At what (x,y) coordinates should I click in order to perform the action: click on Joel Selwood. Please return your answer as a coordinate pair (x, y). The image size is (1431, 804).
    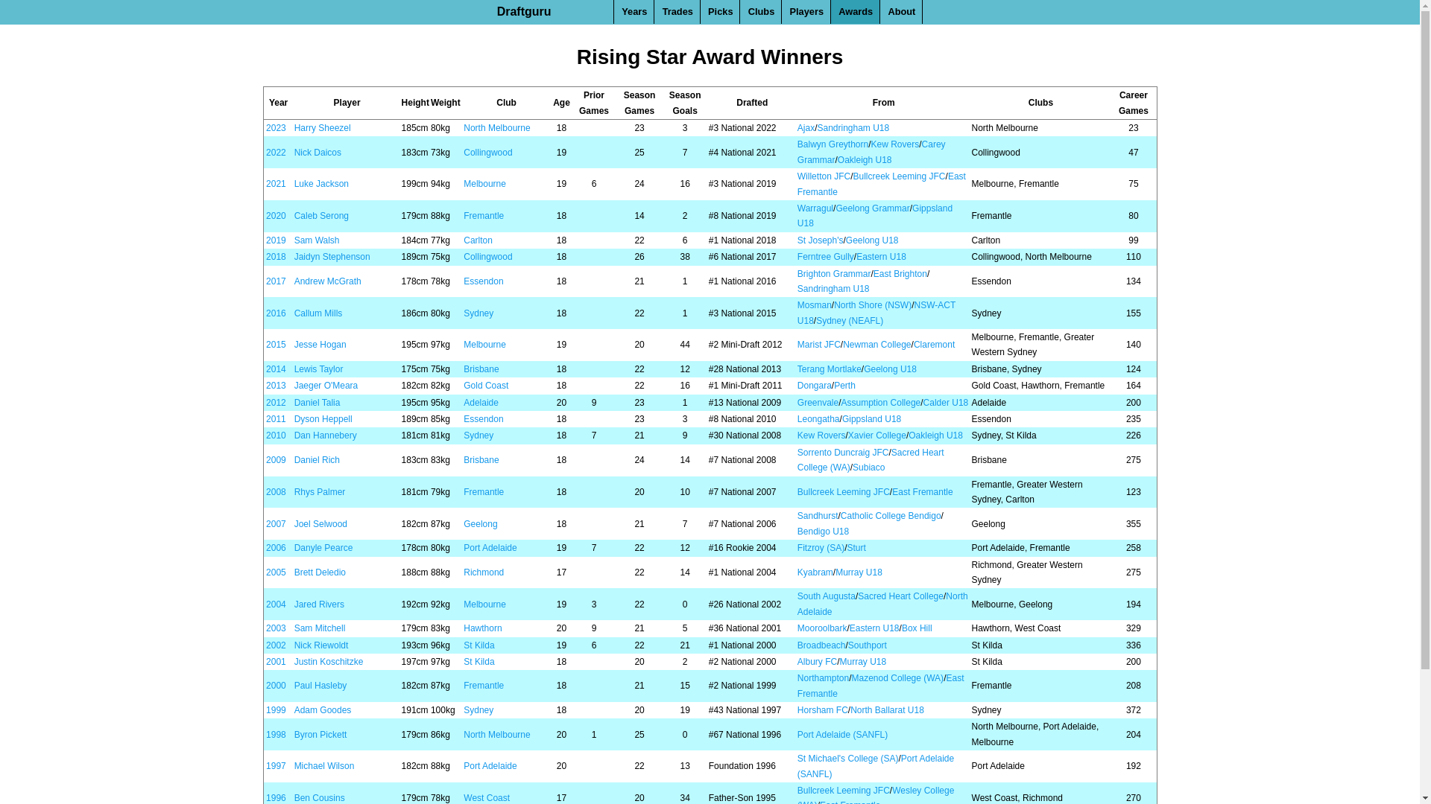
    Looking at the image, I should click on (320, 524).